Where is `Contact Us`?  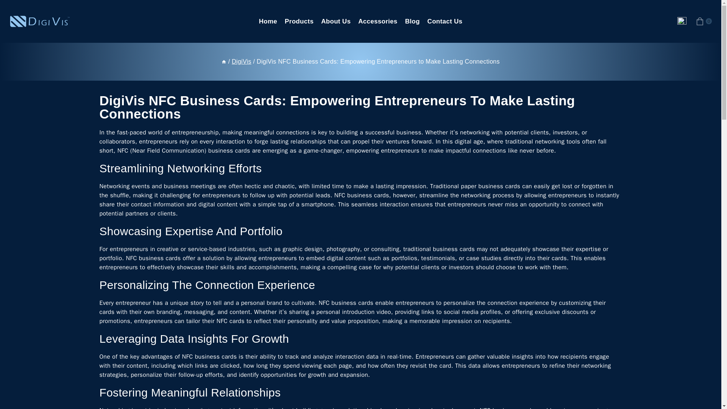 Contact Us is located at coordinates (445, 21).